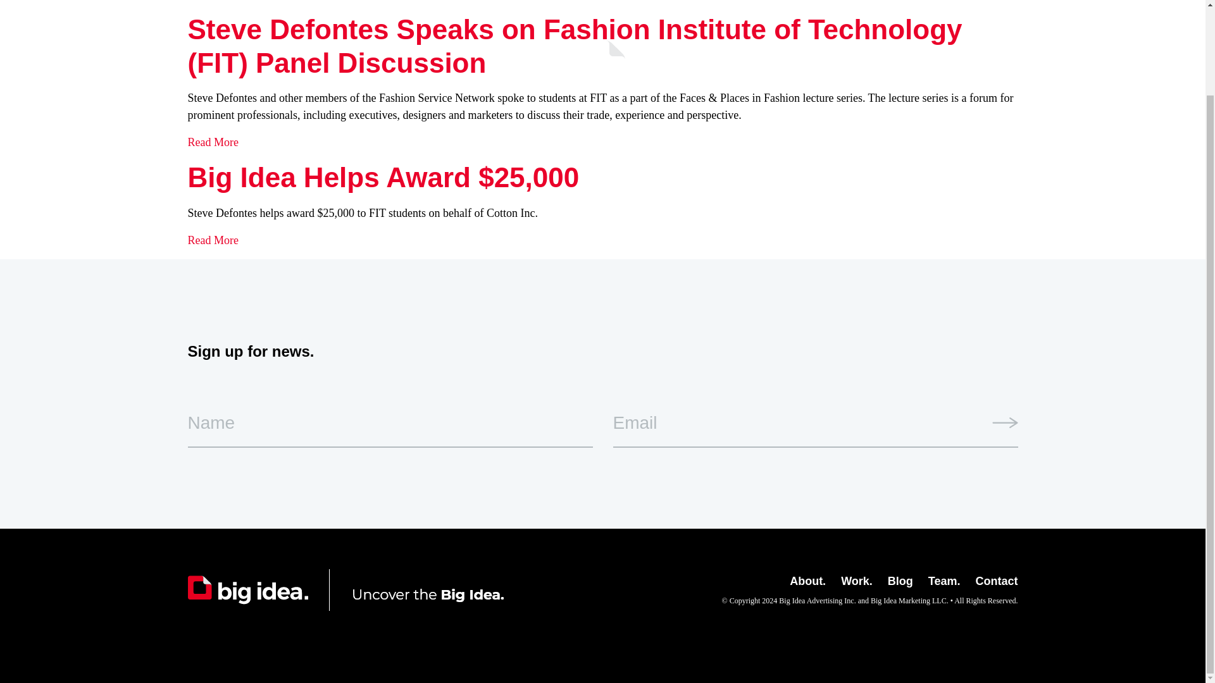  What do you see at coordinates (944, 581) in the screenshot?
I see `Team.` at bounding box center [944, 581].